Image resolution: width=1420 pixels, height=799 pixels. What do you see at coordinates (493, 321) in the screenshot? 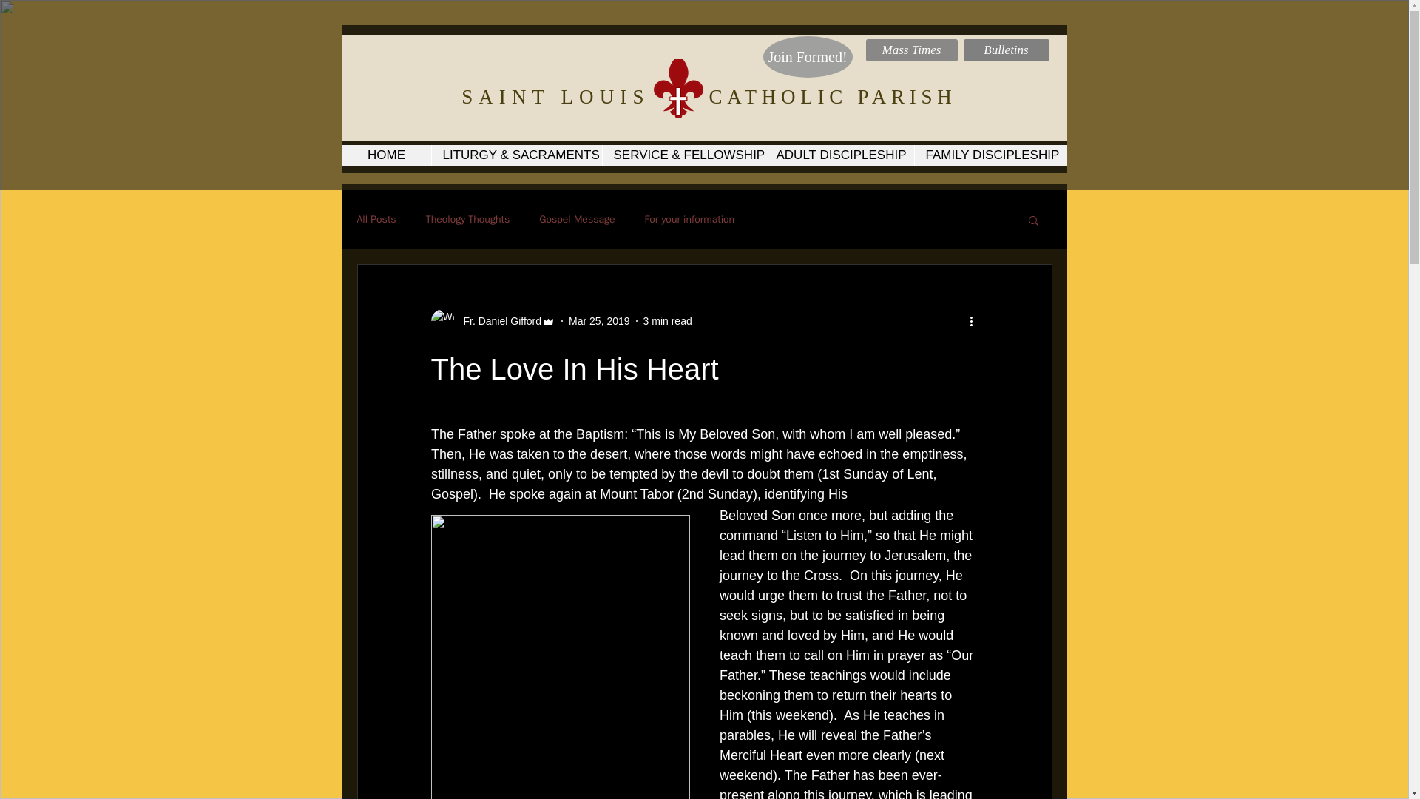
I see `Fr. Daniel Gifford` at bounding box center [493, 321].